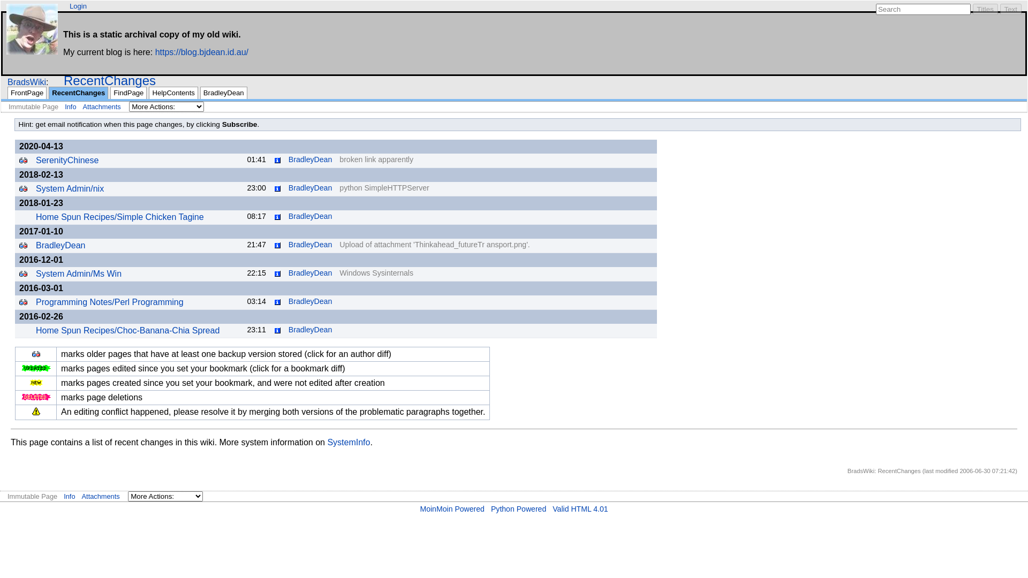 The width and height of the screenshot is (1028, 578). Describe the element at coordinates (311, 301) in the screenshot. I see `BradleyDean` at that location.